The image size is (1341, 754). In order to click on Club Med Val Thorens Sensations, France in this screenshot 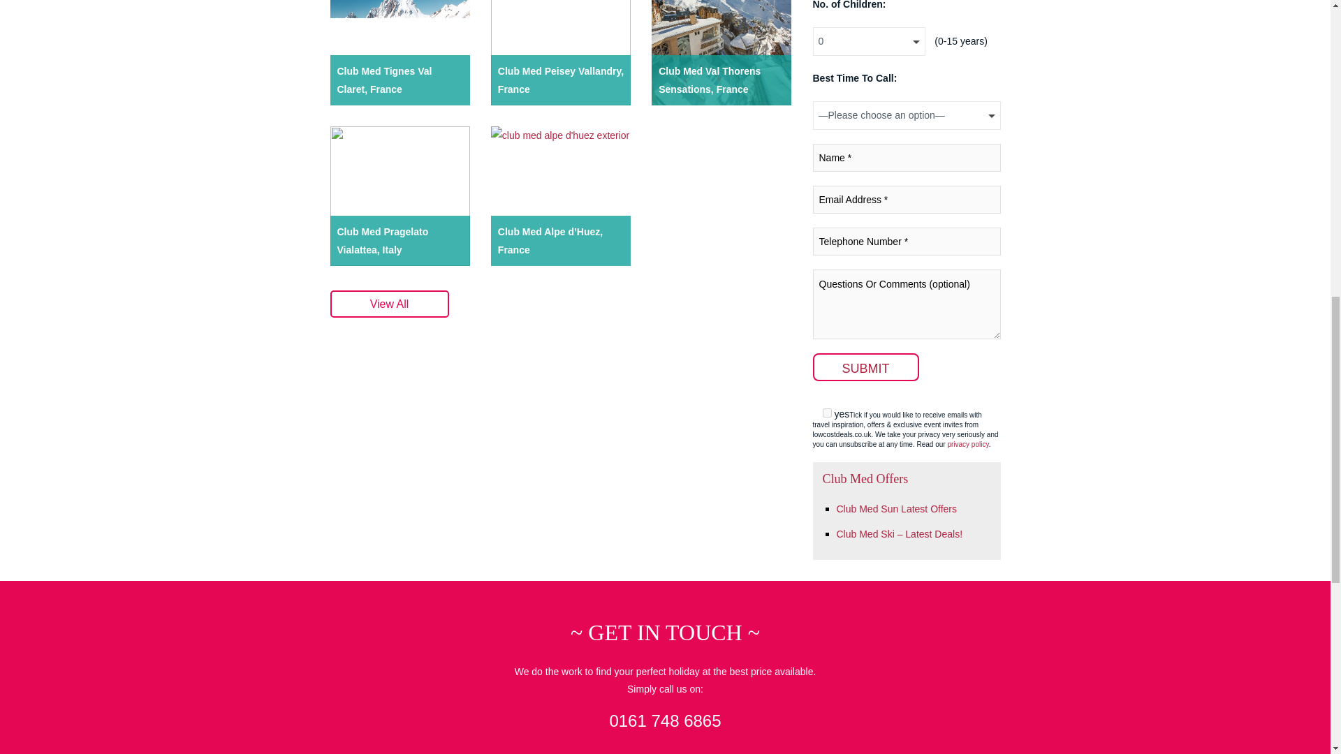, I will do `click(721, 53)`.